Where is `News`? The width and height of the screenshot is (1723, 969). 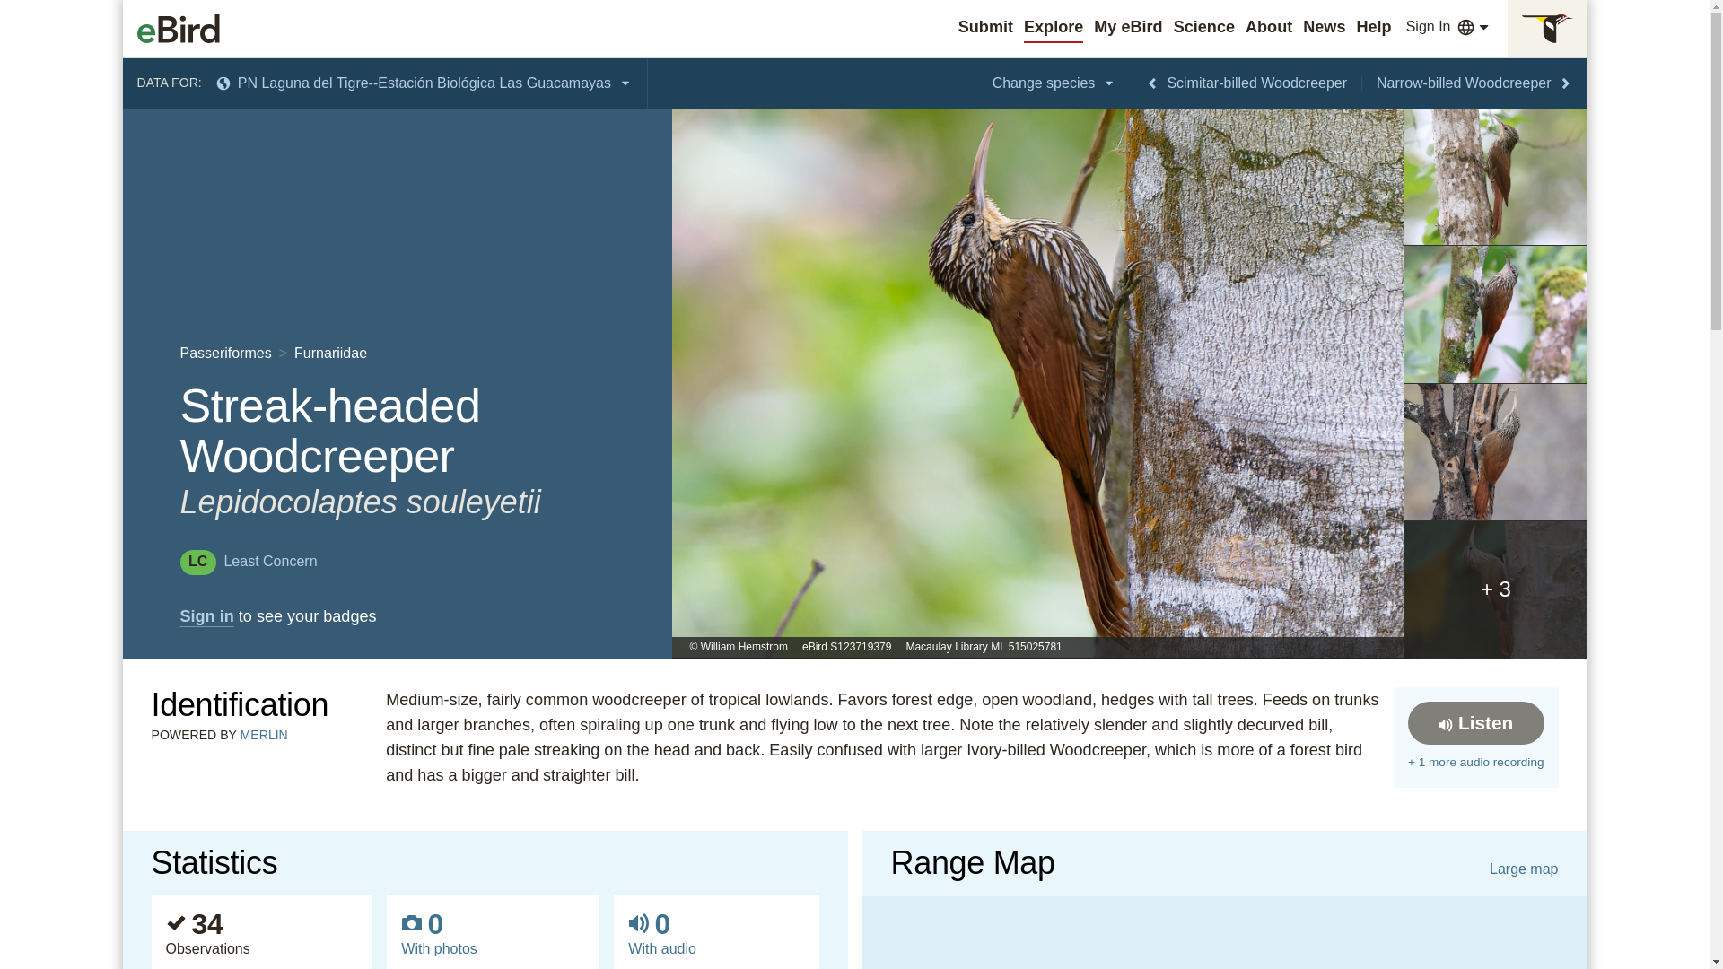
News is located at coordinates (1324, 27).